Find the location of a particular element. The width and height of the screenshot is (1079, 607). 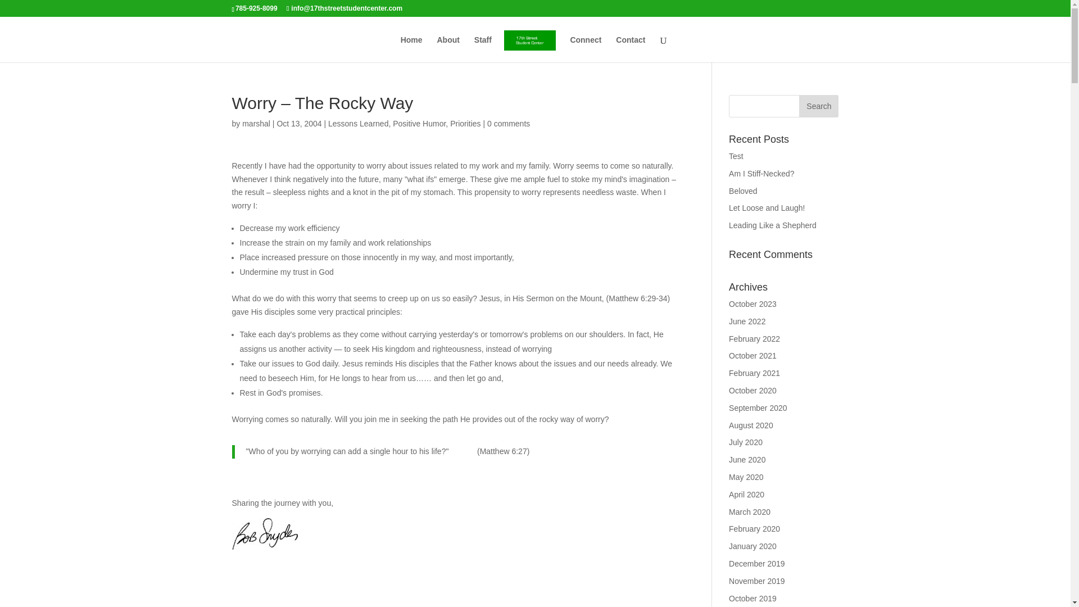

May 2020 is located at coordinates (746, 477).